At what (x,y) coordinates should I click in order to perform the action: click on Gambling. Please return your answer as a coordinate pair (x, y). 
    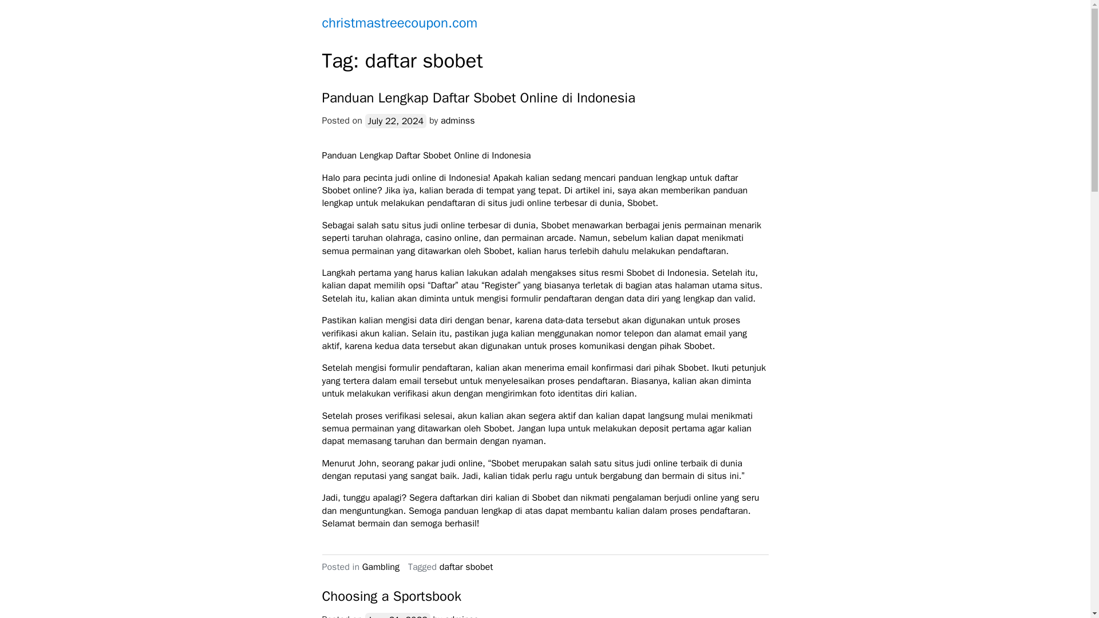
    Looking at the image, I should click on (381, 566).